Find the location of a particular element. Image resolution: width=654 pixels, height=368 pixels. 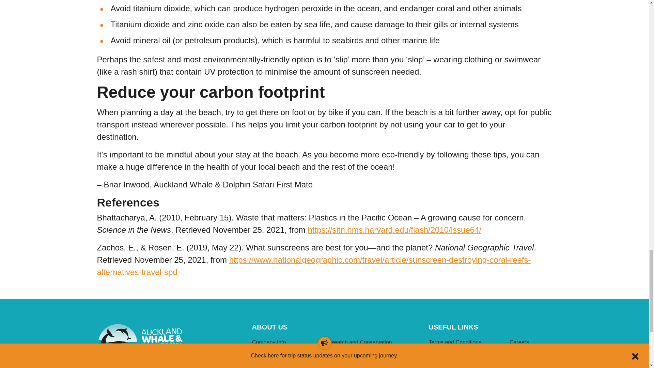

Terms and Conditions is located at coordinates (466, 343).